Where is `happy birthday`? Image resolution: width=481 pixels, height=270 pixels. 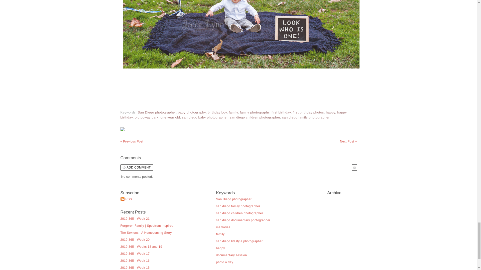 happy birthday is located at coordinates (233, 115).